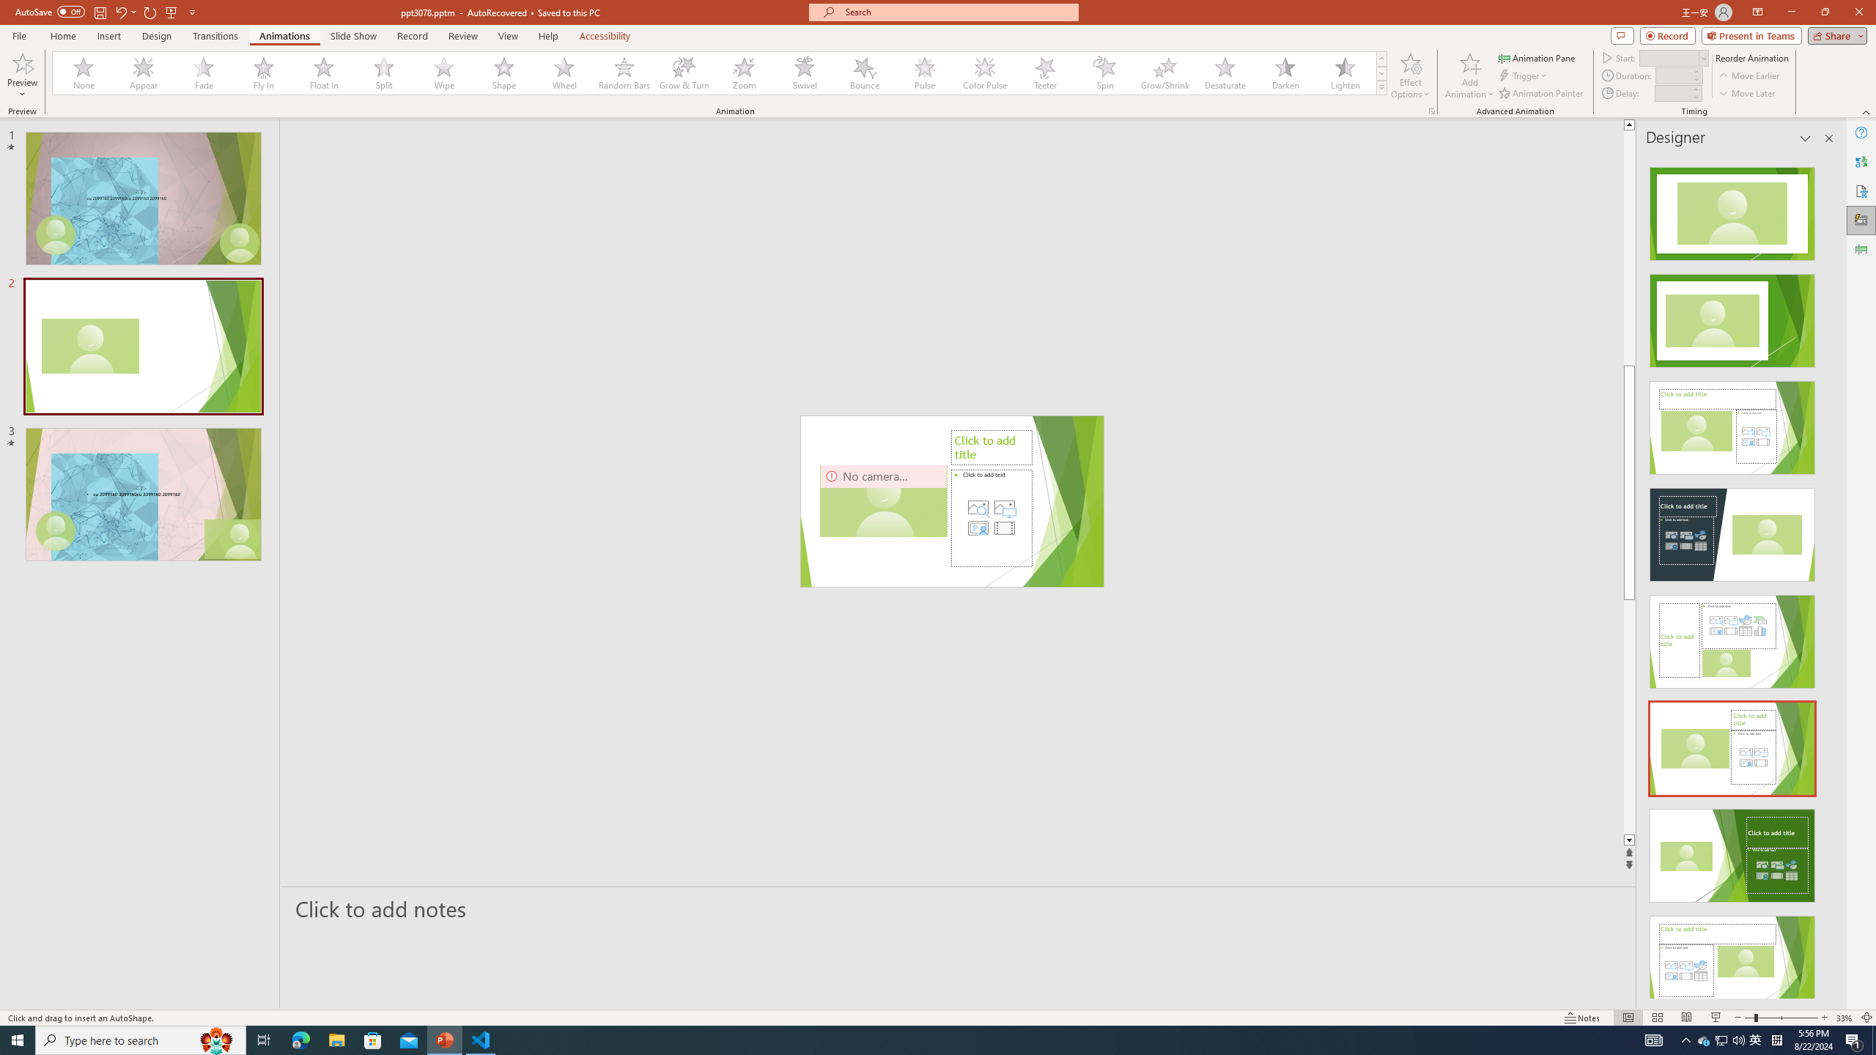  What do you see at coordinates (1757, 12) in the screenshot?
I see `Ribbon Display Options` at bounding box center [1757, 12].